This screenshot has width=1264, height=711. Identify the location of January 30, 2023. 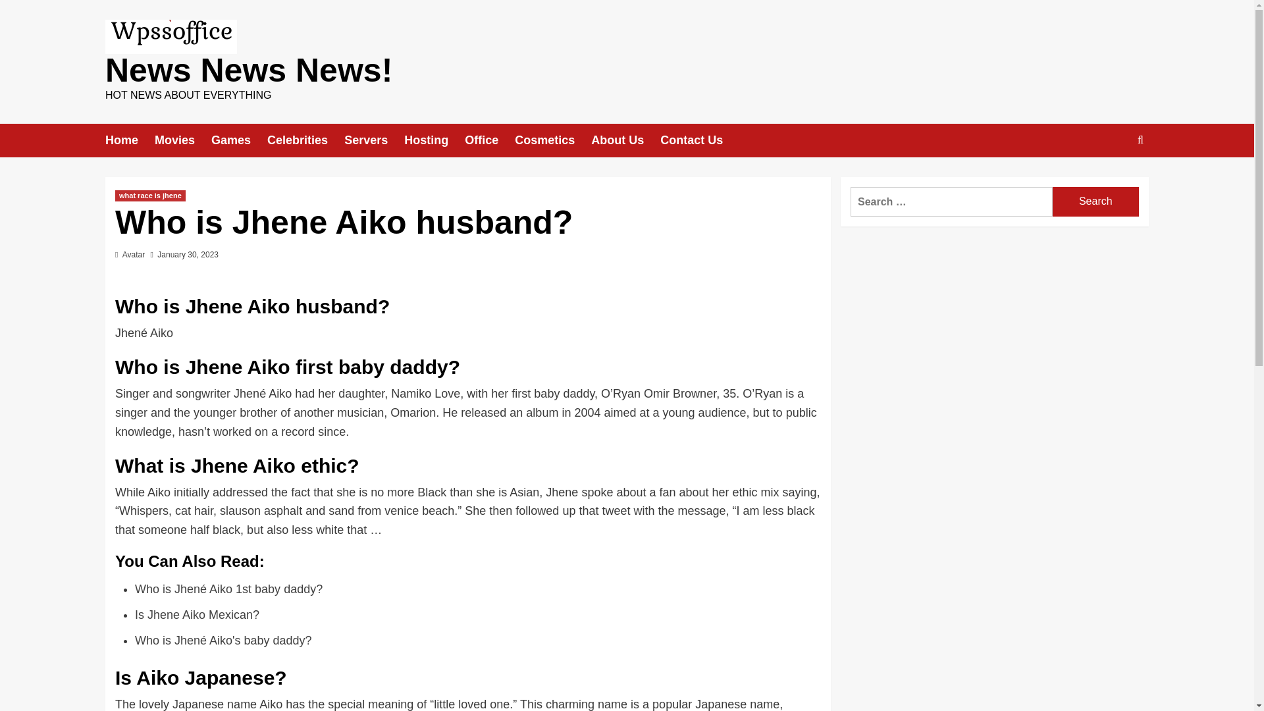
(188, 255).